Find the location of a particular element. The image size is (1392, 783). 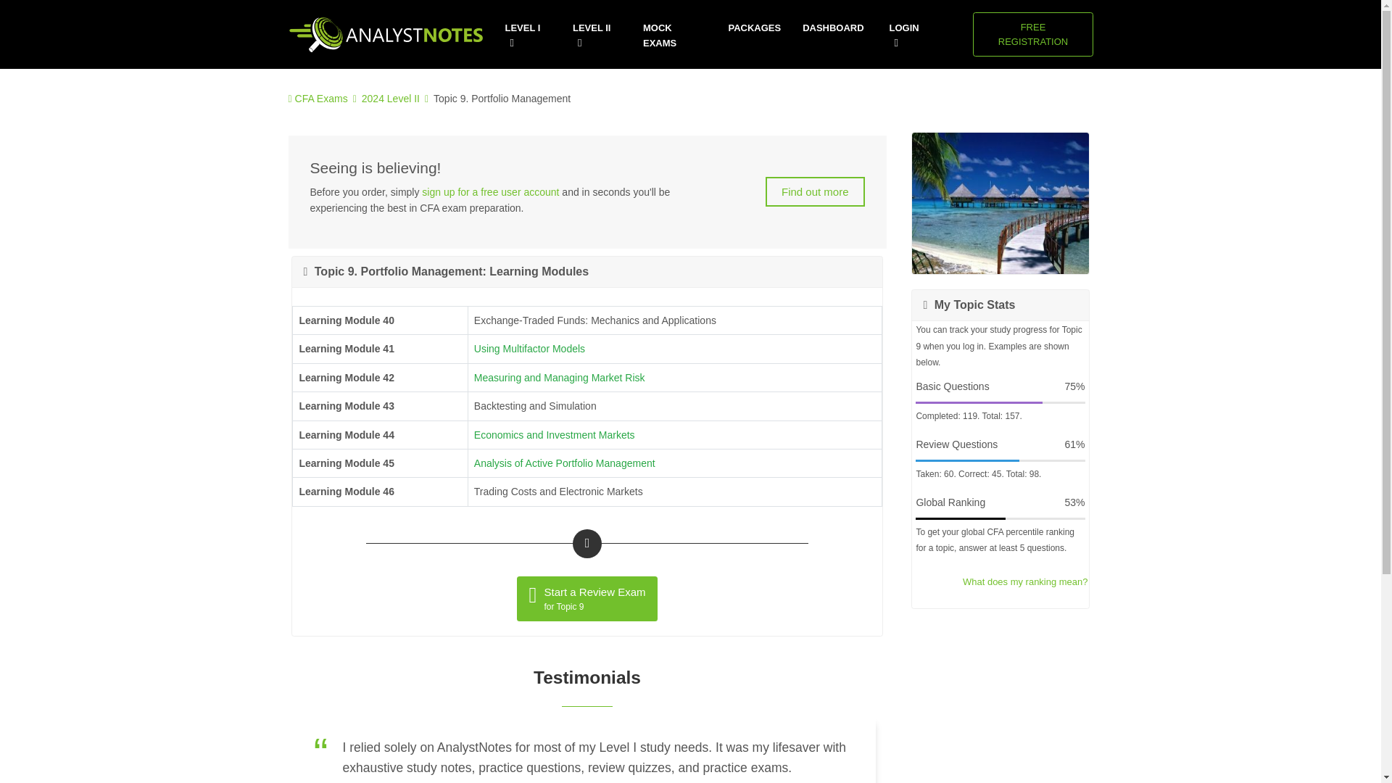

PACKAGES is located at coordinates (754, 28).